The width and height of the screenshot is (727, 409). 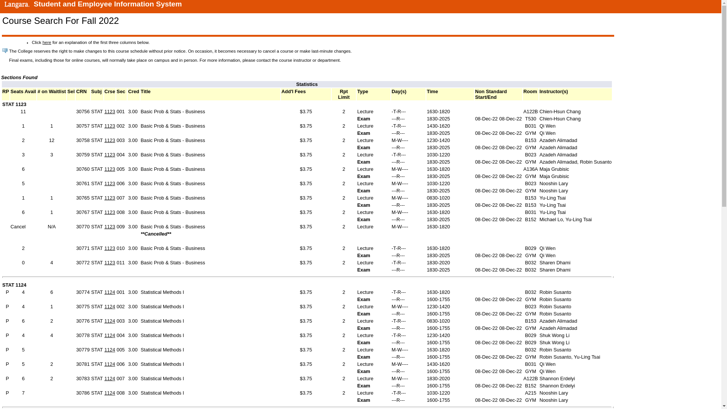 I want to click on 1123, so click(x=110, y=183).